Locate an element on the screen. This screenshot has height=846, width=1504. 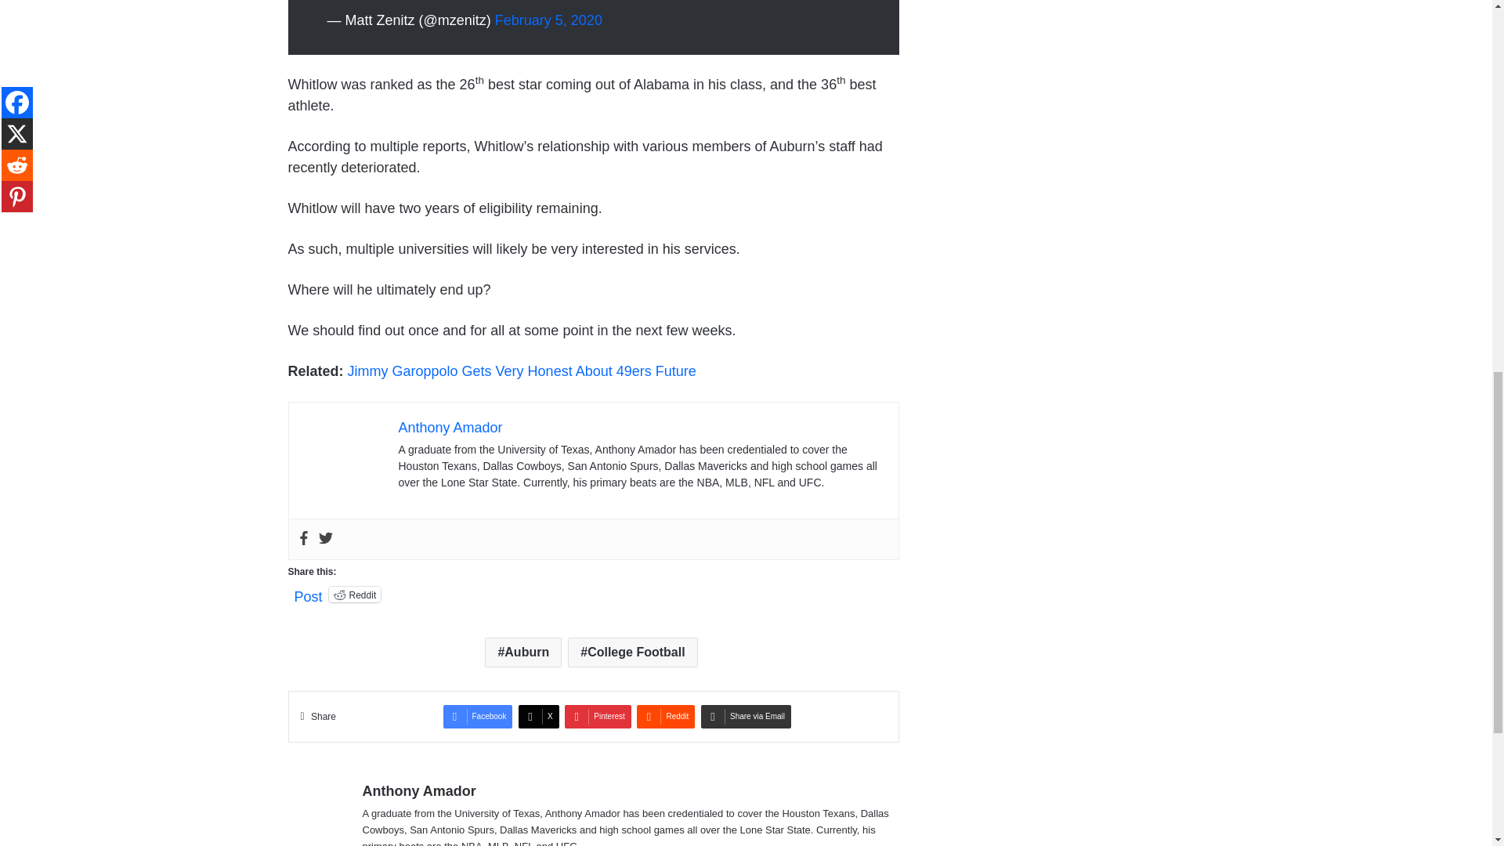
February 5, 2020 is located at coordinates (548, 20).